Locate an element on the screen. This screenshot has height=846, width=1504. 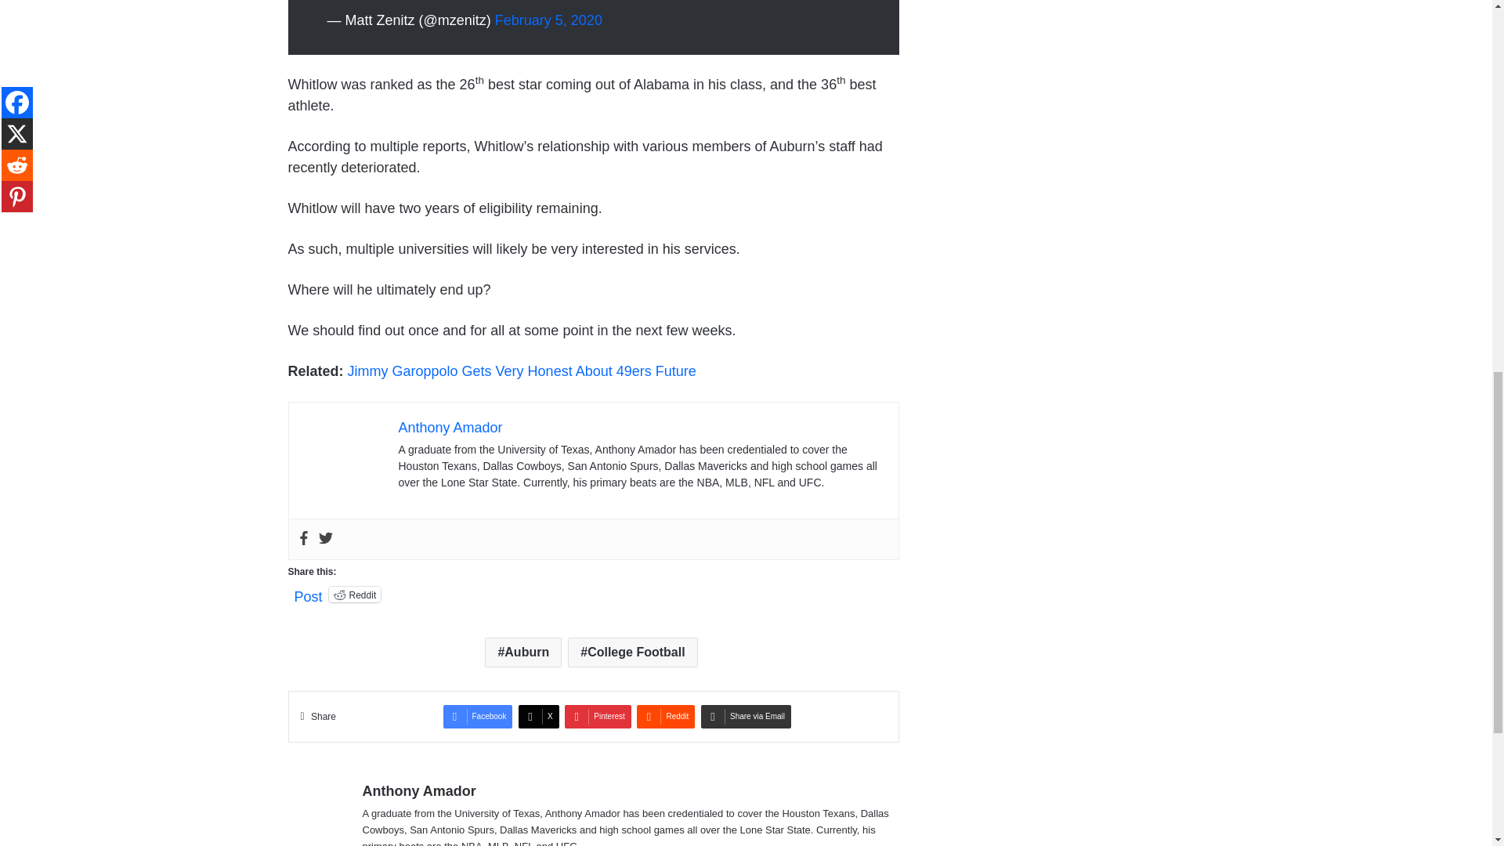
February 5, 2020 is located at coordinates (548, 20).